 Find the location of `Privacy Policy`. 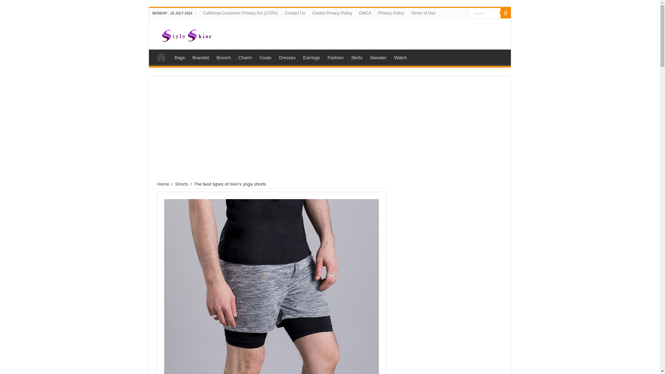

Privacy Policy is located at coordinates (391, 13).